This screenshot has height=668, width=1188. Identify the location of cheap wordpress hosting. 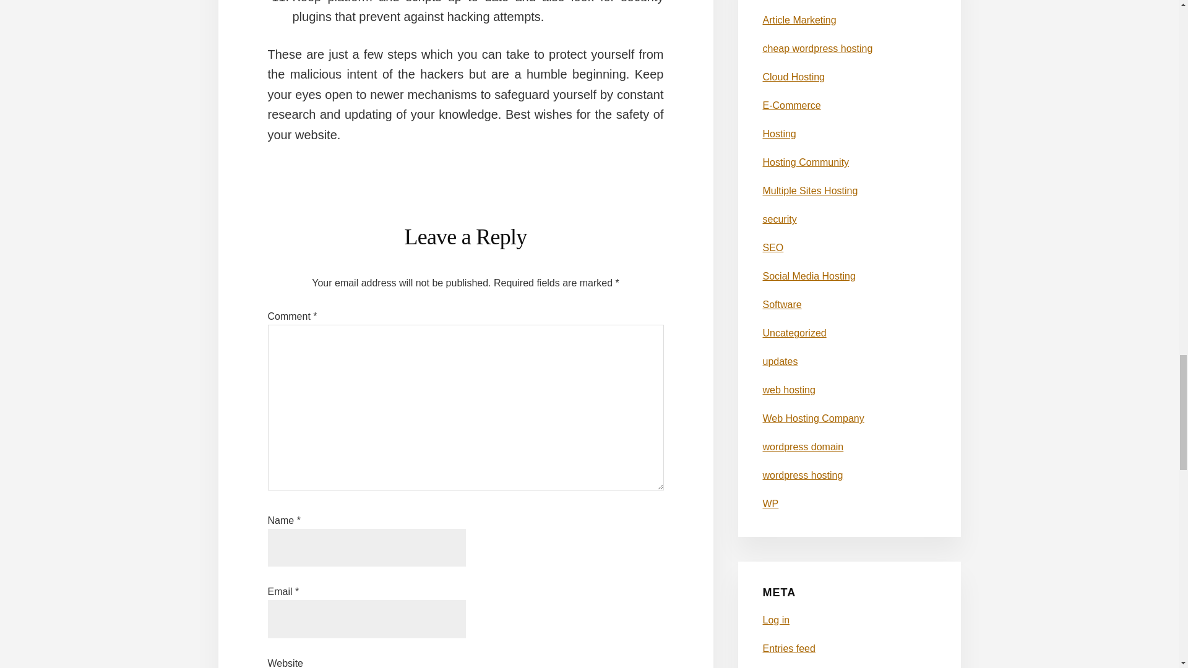
(817, 48).